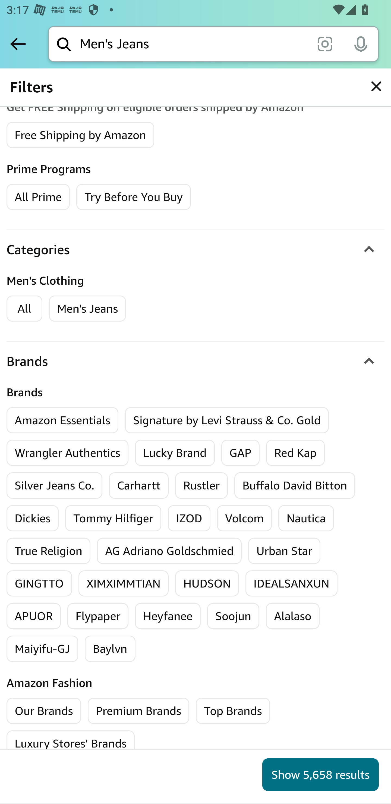 Image resolution: width=391 pixels, height=804 pixels. Describe the element at coordinates (18, 44) in the screenshot. I see `Back` at that location.